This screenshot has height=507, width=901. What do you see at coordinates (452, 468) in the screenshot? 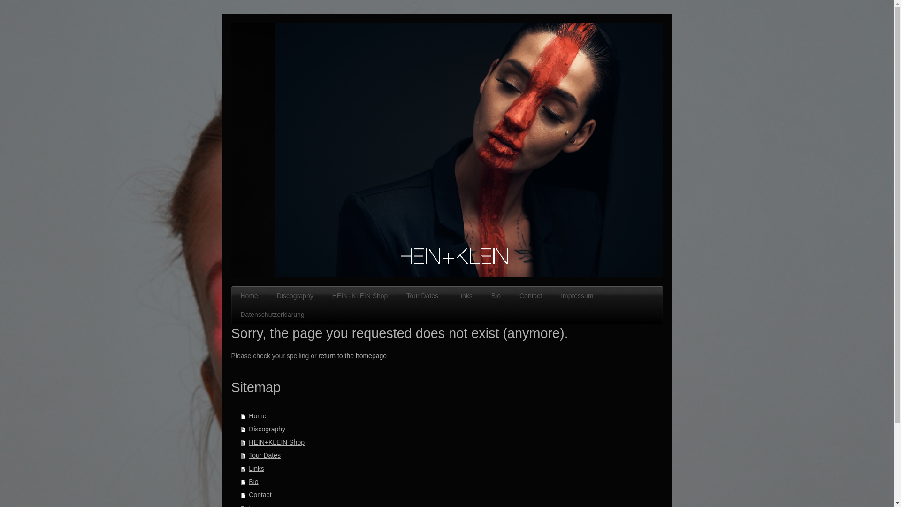
I see `Links` at bounding box center [452, 468].